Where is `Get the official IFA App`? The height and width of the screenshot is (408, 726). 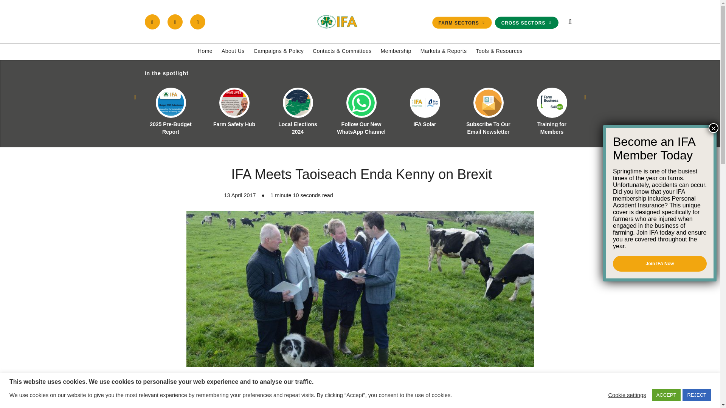
Get the official IFA App is located at coordinates (198, 22).